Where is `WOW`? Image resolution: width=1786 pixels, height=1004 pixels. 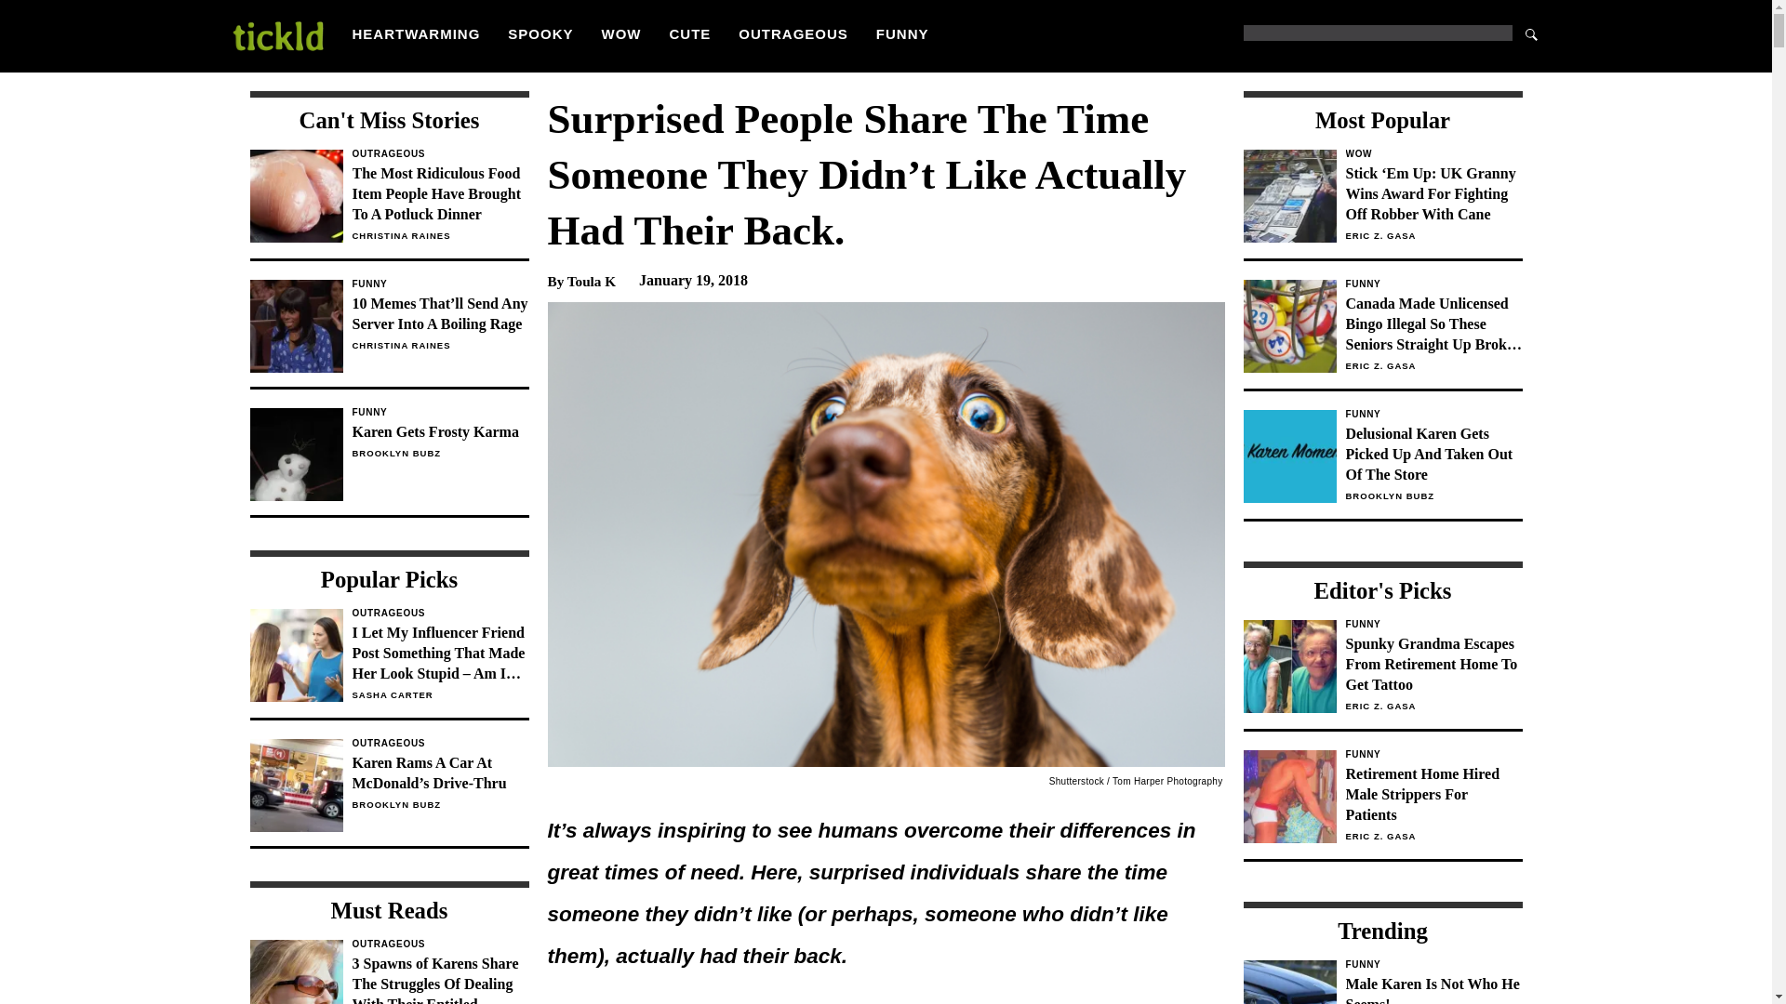
WOW is located at coordinates (1433, 153).